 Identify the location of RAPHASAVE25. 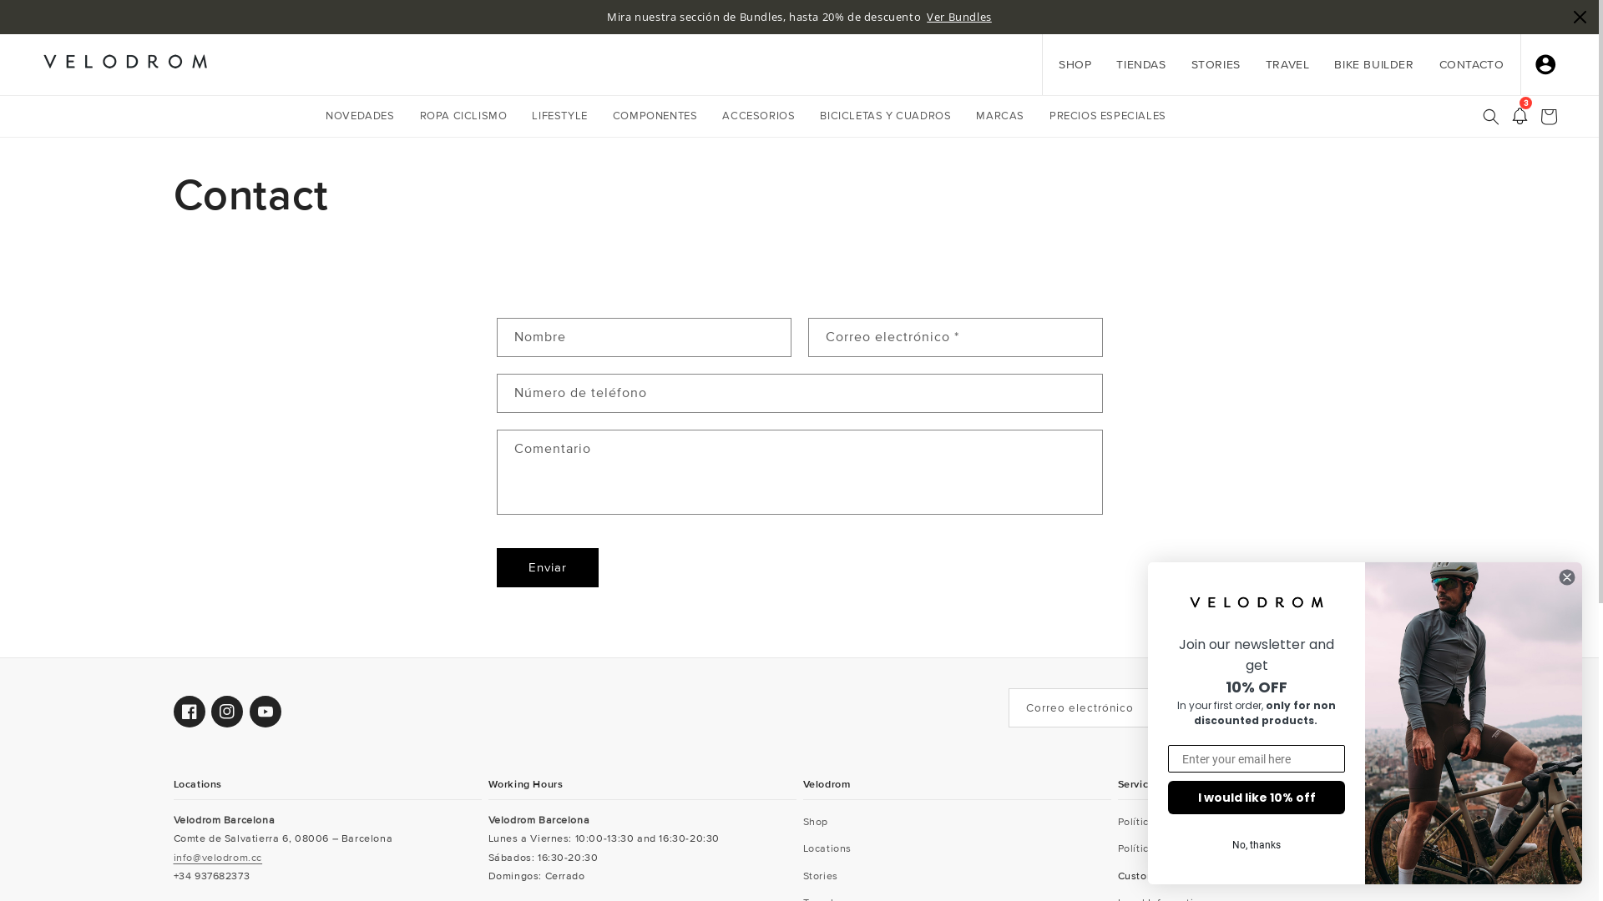
(1037, 17).